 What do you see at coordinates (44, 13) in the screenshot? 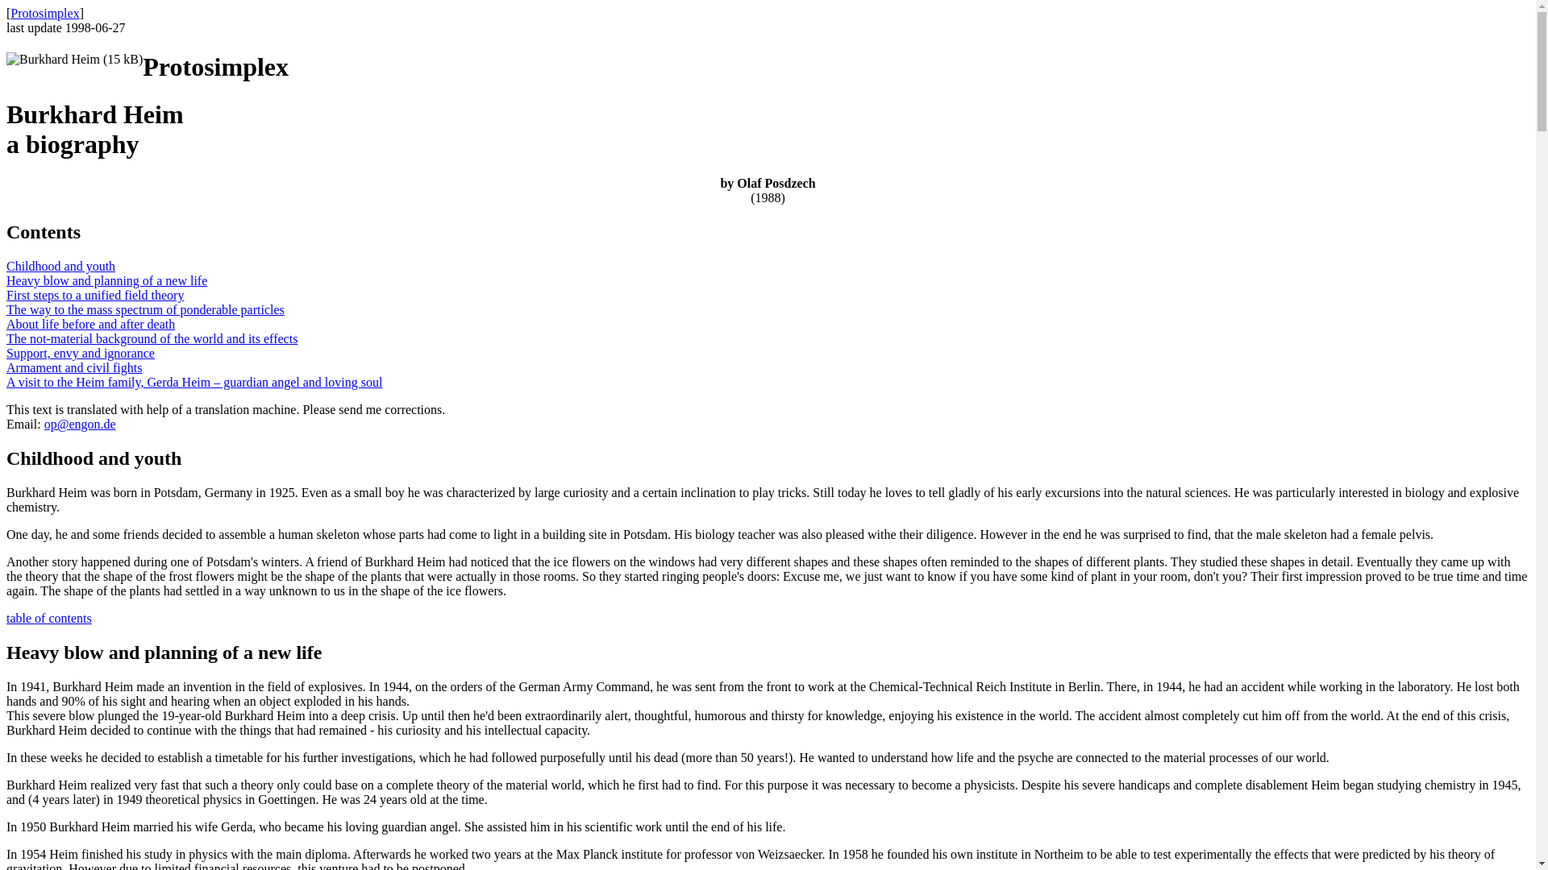
I see `Protosimplex` at bounding box center [44, 13].